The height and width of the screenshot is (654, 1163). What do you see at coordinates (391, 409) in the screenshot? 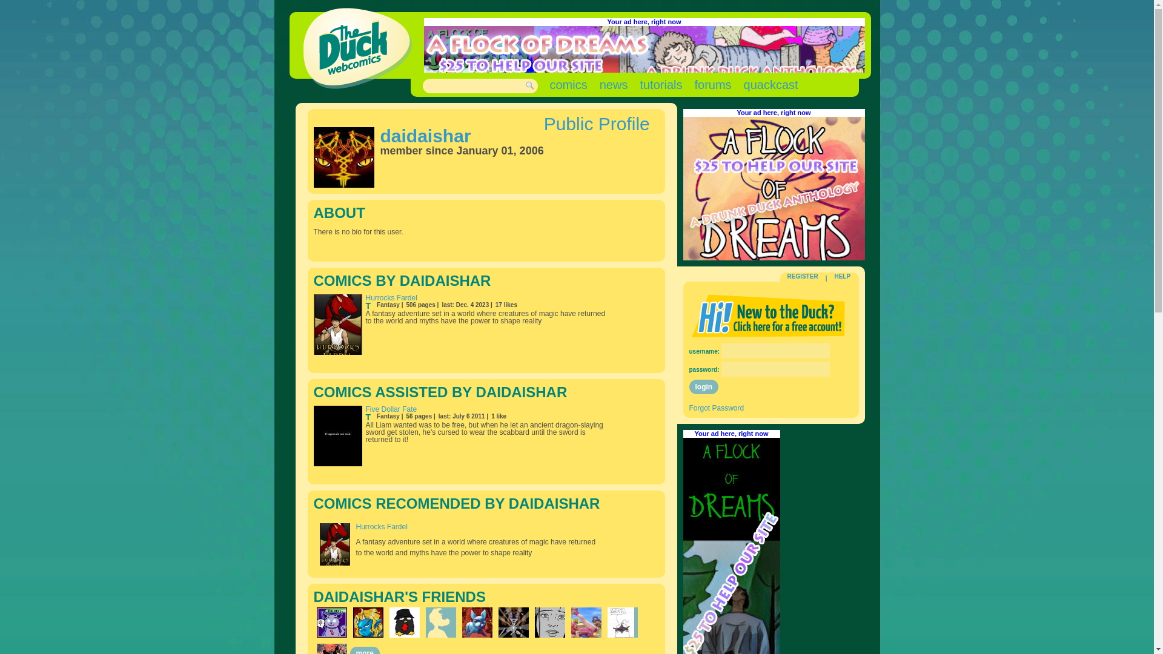
I see `Five Dollar Fate` at bounding box center [391, 409].